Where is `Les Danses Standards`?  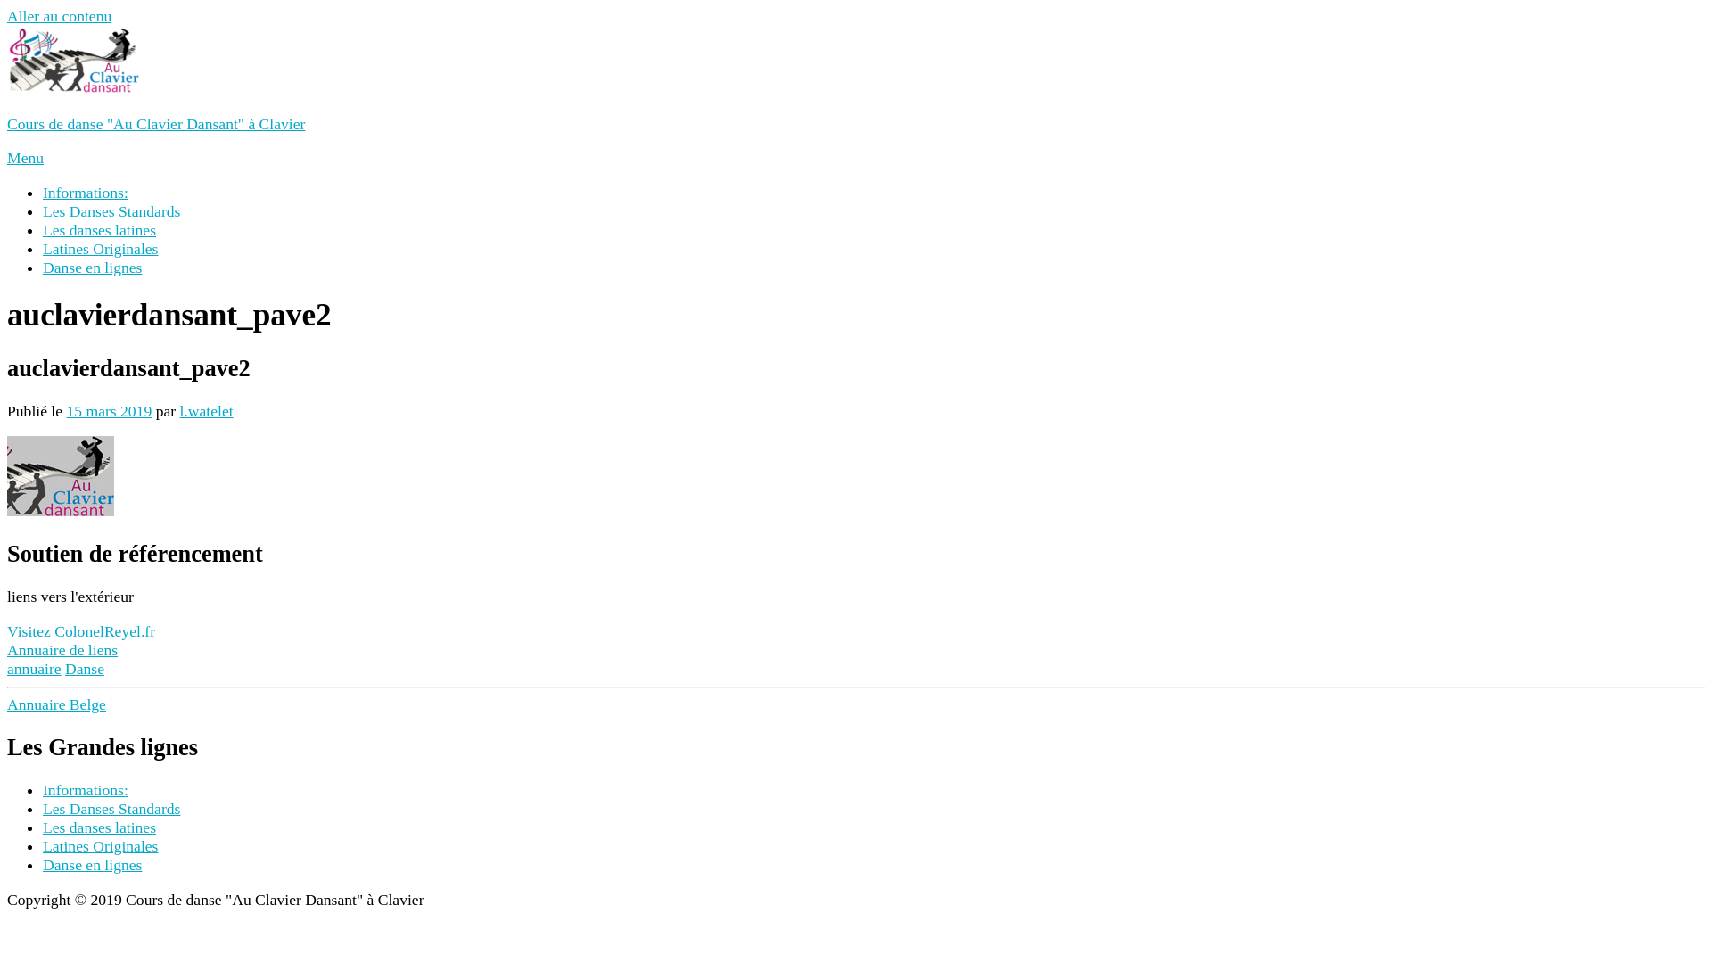
Les Danses Standards is located at coordinates (111, 809).